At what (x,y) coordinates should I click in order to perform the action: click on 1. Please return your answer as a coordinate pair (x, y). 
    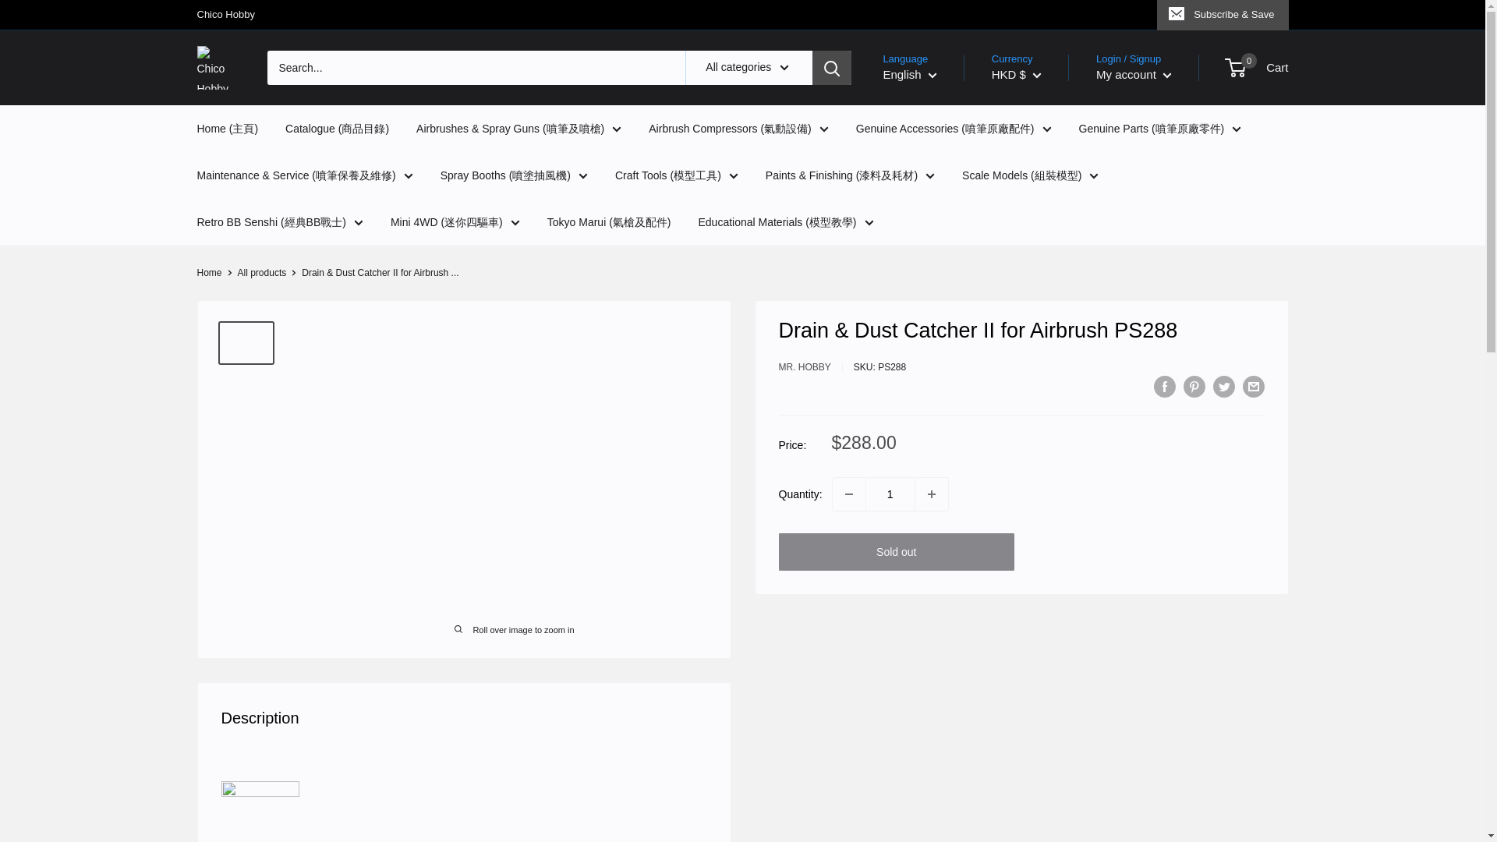
    Looking at the image, I should click on (890, 494).